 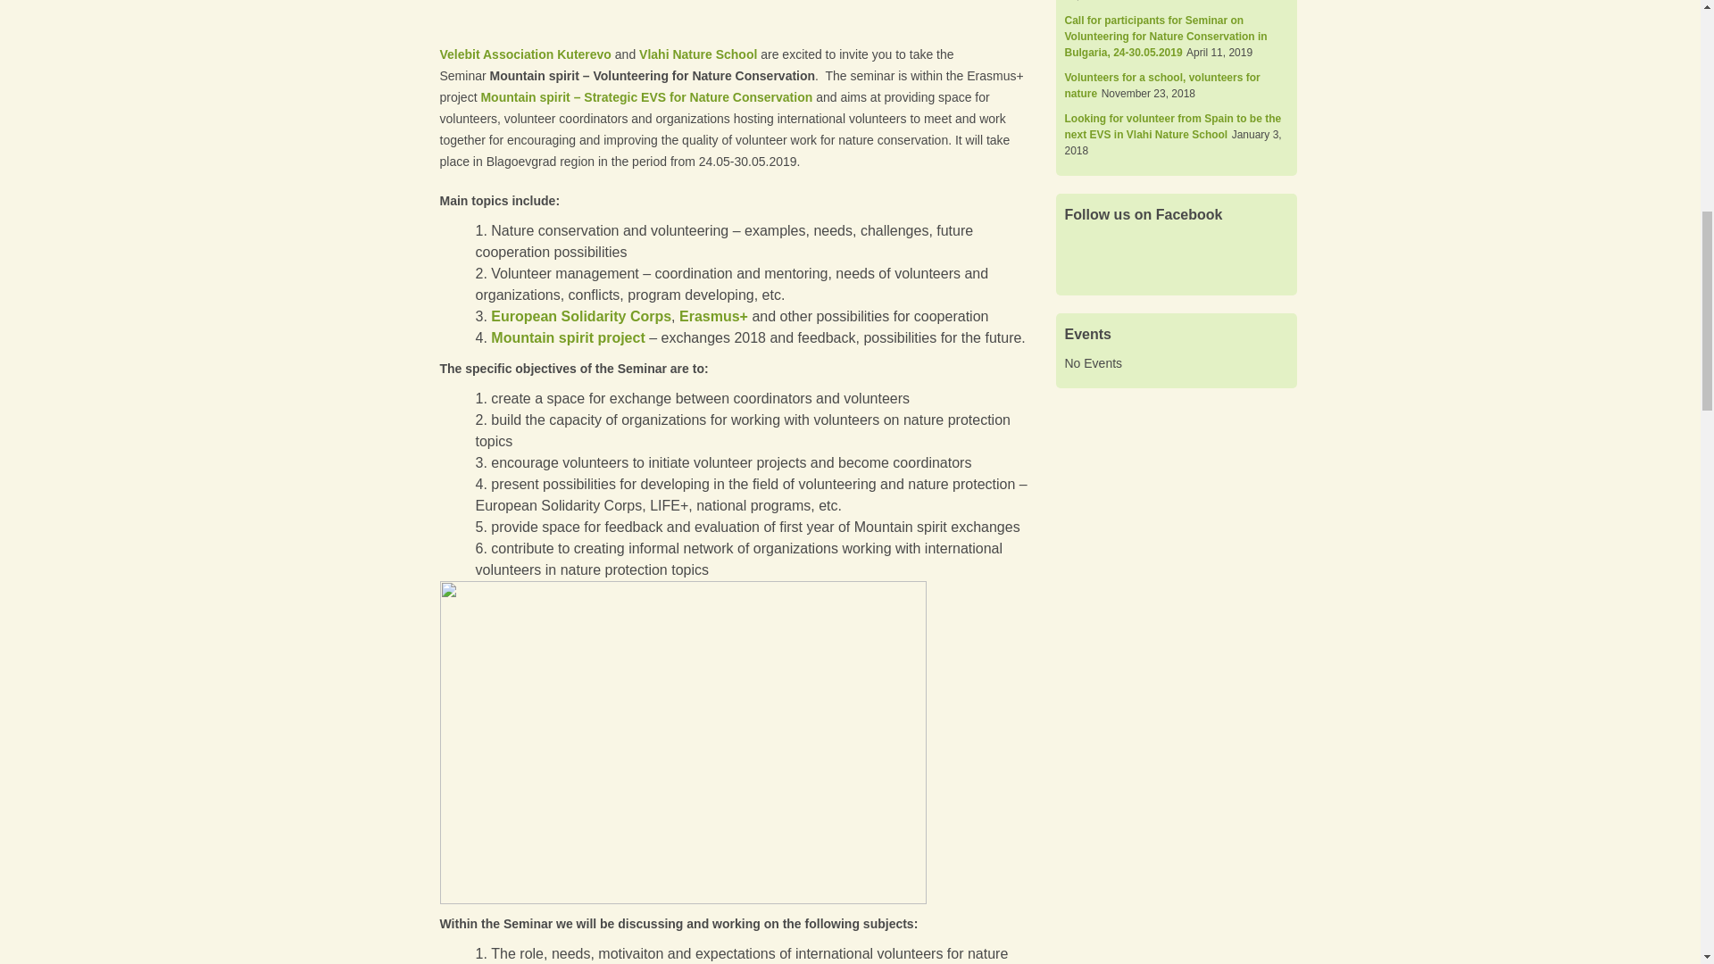 What do you see at coordinates (524, 54) in the screenshot?
I see `Velebit Association Kuterevo` at bounding box center [524, 54].